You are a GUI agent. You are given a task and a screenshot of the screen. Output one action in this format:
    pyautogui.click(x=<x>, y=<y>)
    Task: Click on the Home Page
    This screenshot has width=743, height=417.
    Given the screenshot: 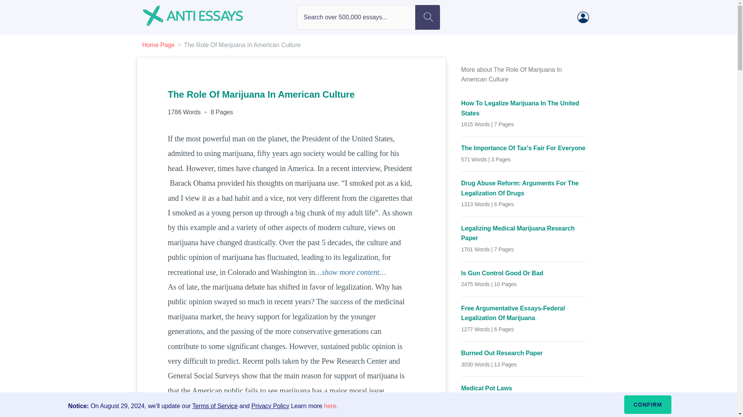 What is the action you would take?
    pyautogui.click(x=159, y=45)
    